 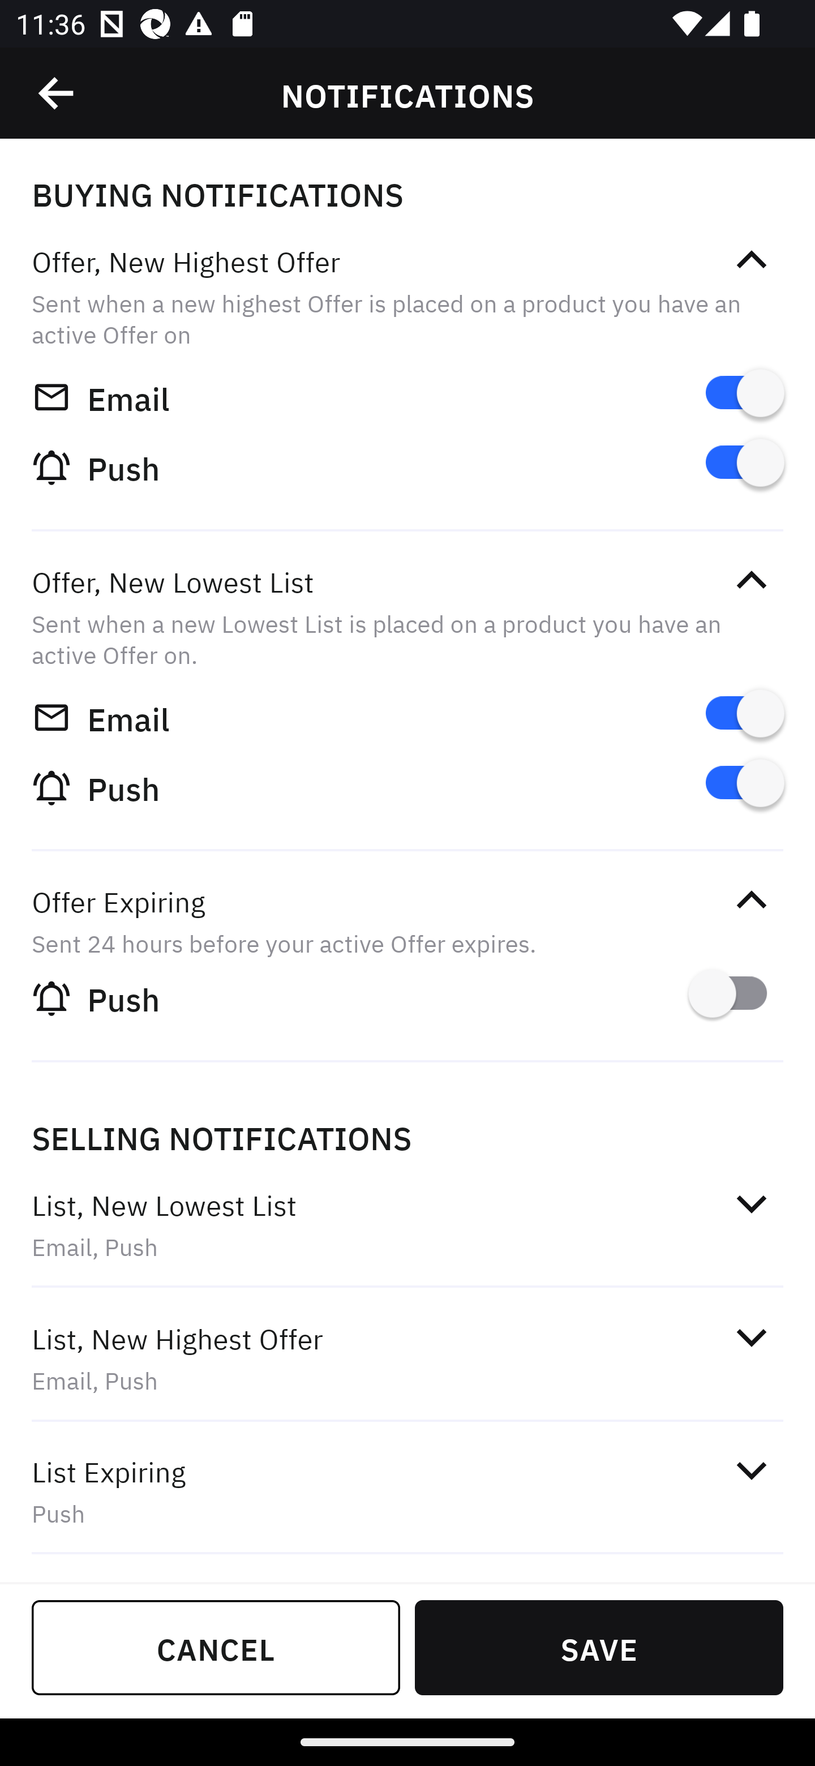 I want to click on , so click(x=751, y=1338).